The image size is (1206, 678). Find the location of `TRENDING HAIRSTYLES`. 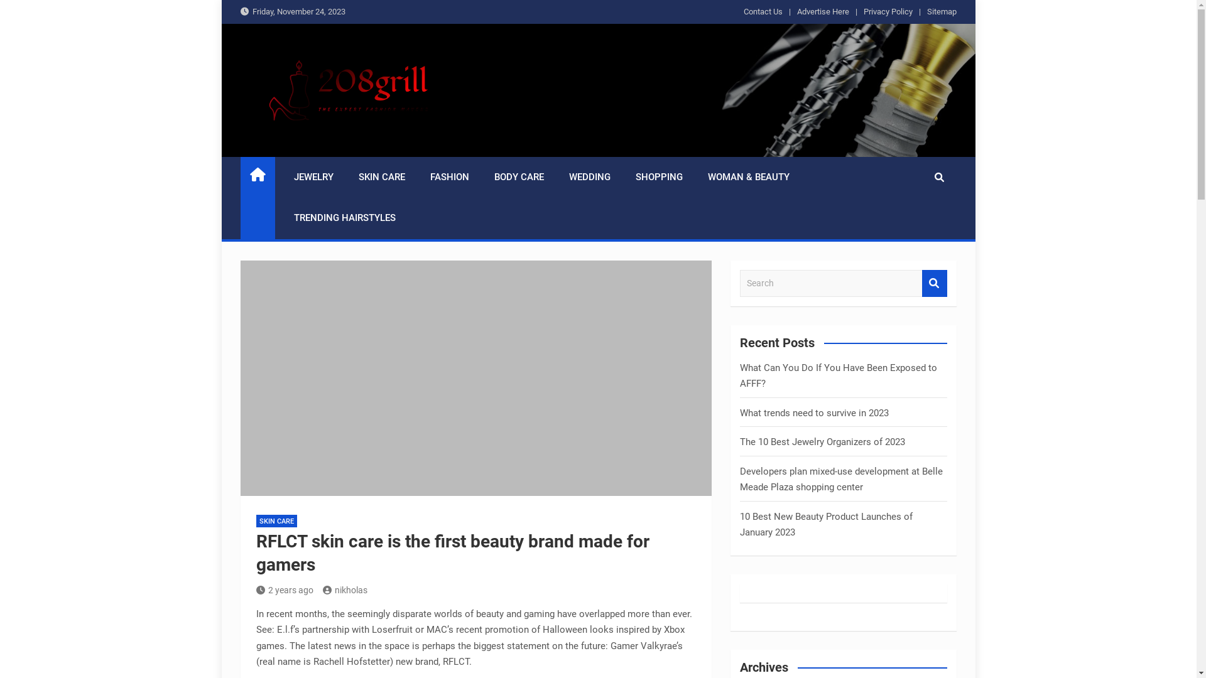

TRENDING HAIRSTYLES is located at coordinates (345, 218).